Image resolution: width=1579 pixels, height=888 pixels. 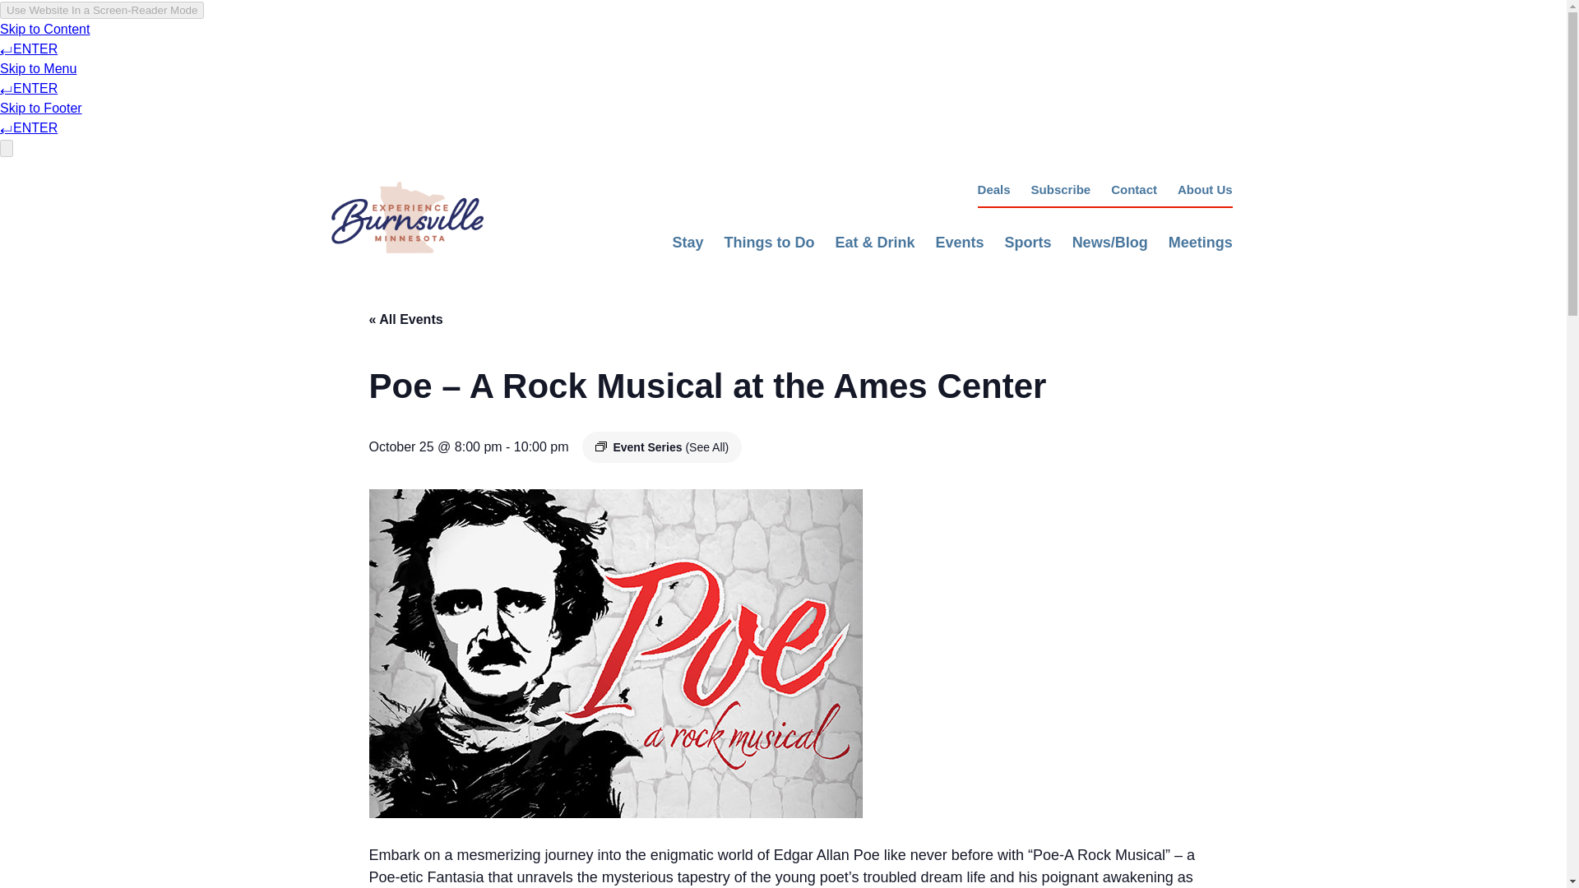 What do you see at coordinates (1028, 242) in the screenshot?
I see `Sports` at bounding box center [1028, 242].